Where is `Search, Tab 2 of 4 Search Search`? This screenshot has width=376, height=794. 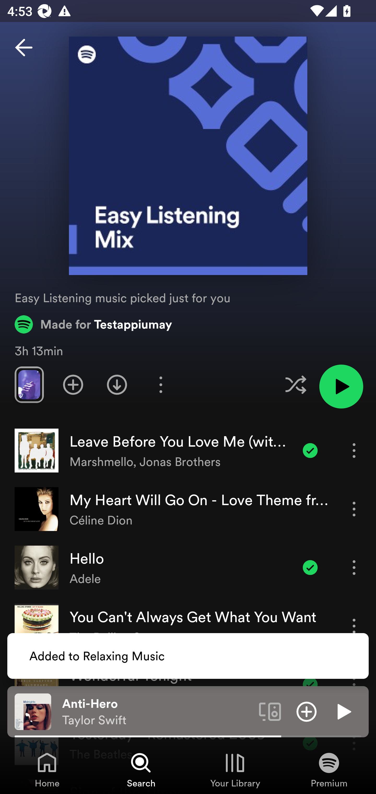 Search, Tab 2 of 4 Search Search is located at coordinates (141, 769).